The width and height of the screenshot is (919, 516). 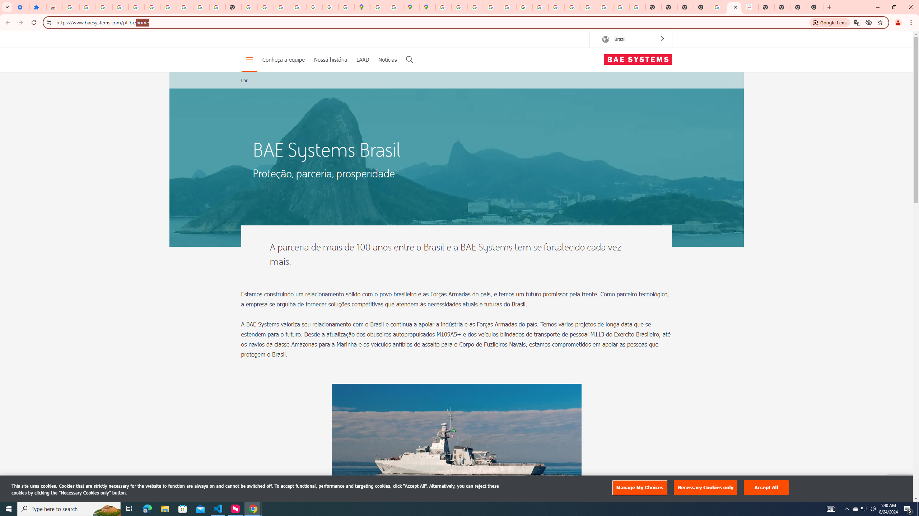 What do you see at coordinates (38, 7) in the screenshot?
I see `Extensions` at bounding box center [38, 7].